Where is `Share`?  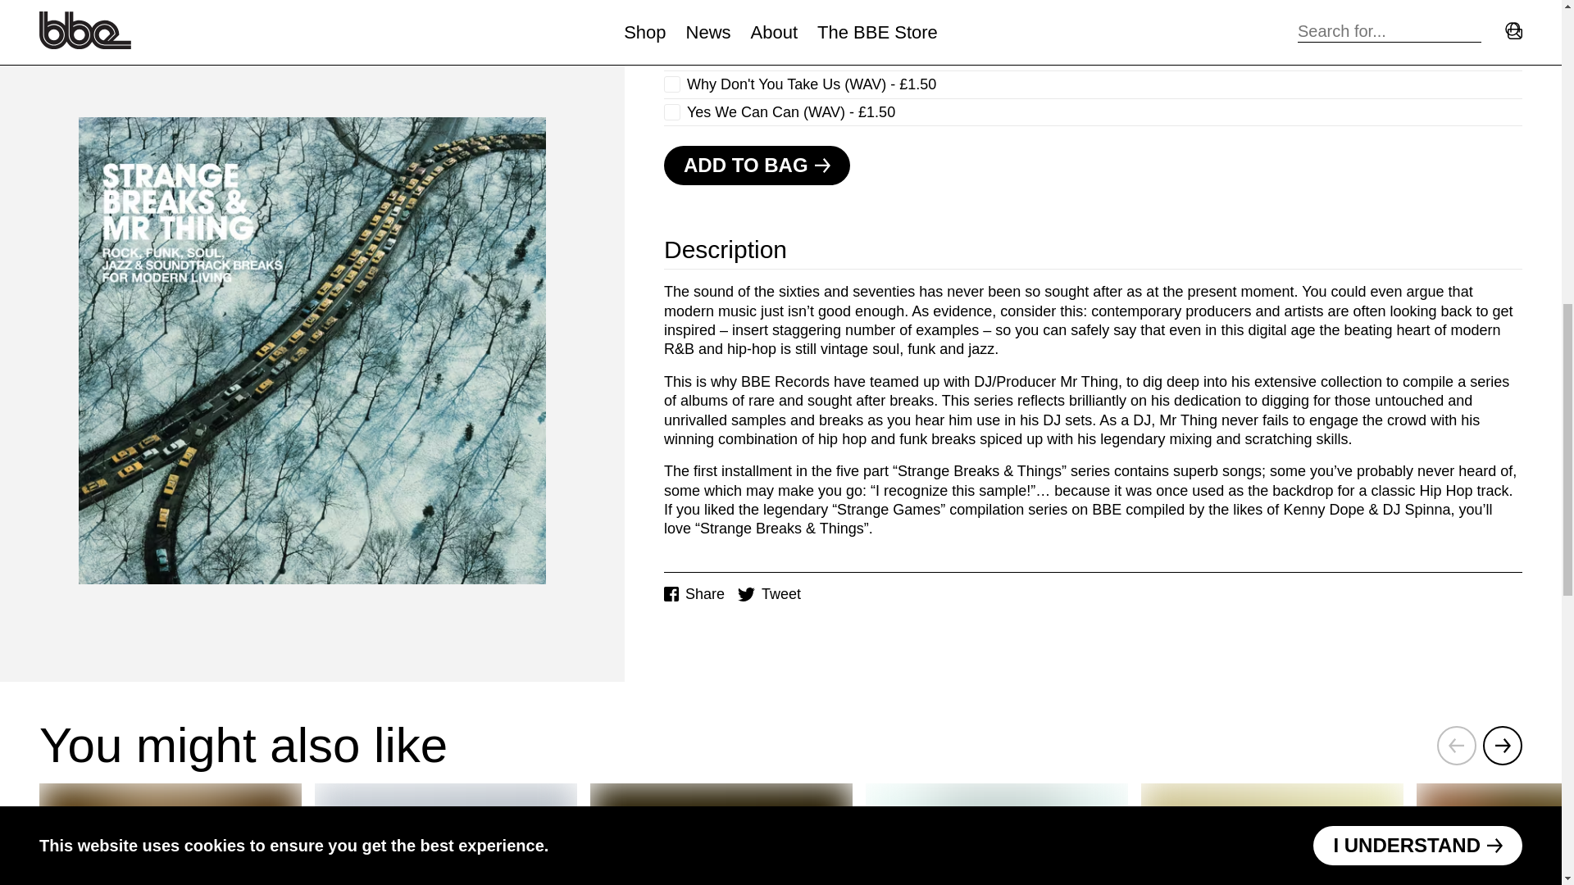
Share is located at coordinates (769, 593).